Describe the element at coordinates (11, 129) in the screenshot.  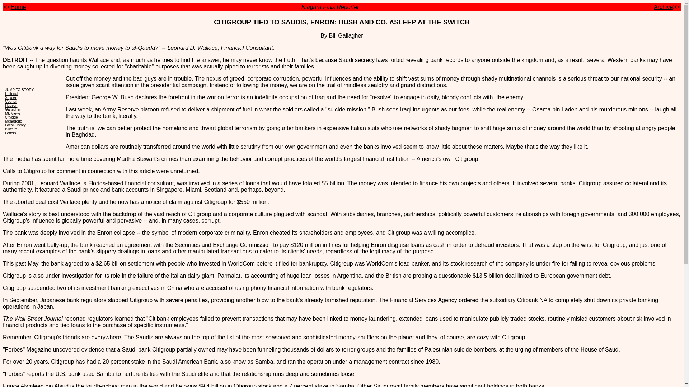
I see `Billstuff` at that location.